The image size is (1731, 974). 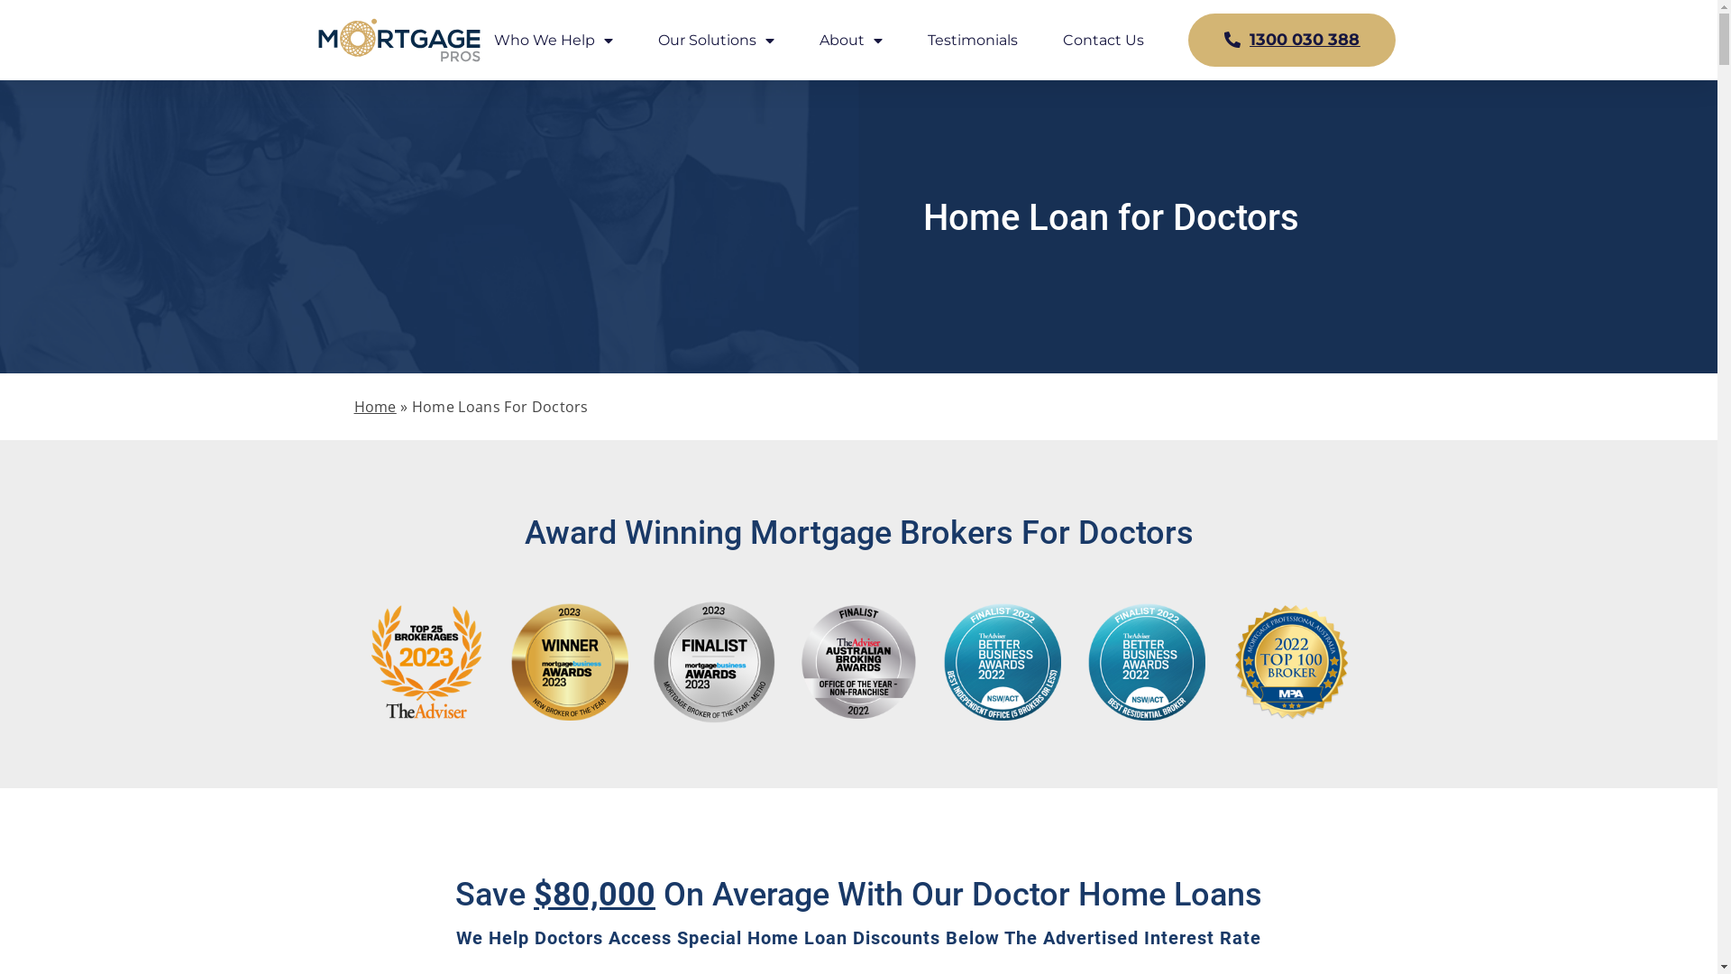 What do you see at coordinates (851, 41) in the screenshot?
I see `About` at bounding box center [851, 41].